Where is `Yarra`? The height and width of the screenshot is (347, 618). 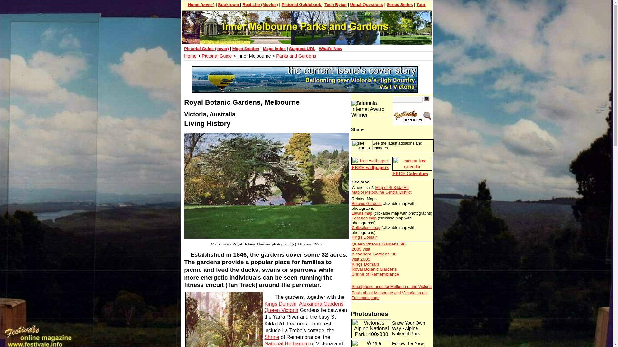 Yarra is located at coordinates (280, 317).